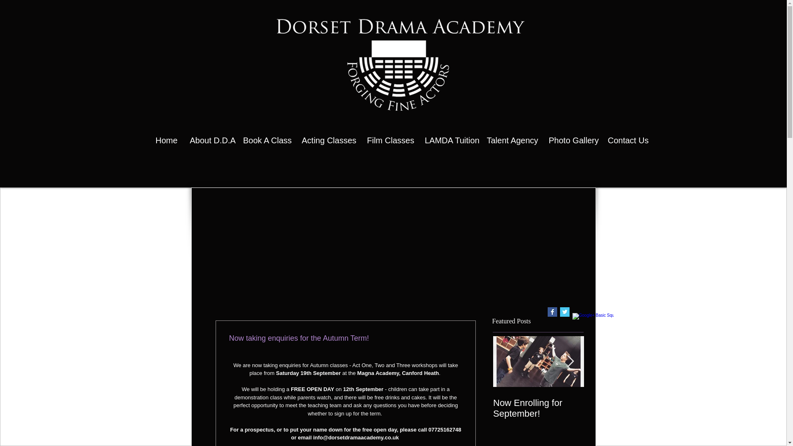 This screenshot has width=793, height=446. Describe the element at coordinates (626, 140) in the screenshot. I see `Contact Us` at that location.